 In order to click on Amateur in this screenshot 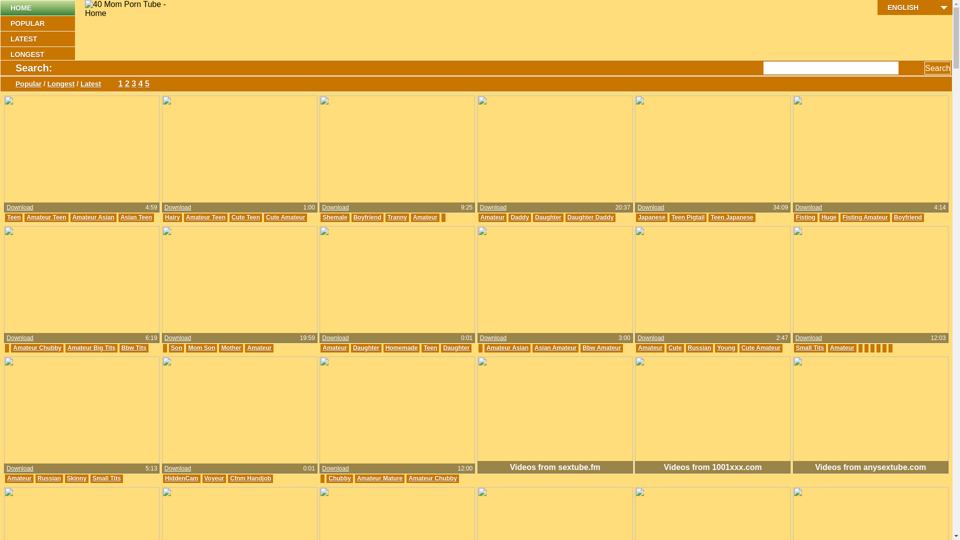, I will do `click(492, 218)`.